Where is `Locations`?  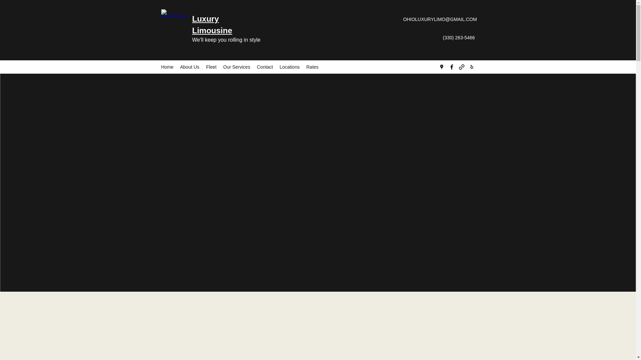 Locations is located at coordinates (290, 67).